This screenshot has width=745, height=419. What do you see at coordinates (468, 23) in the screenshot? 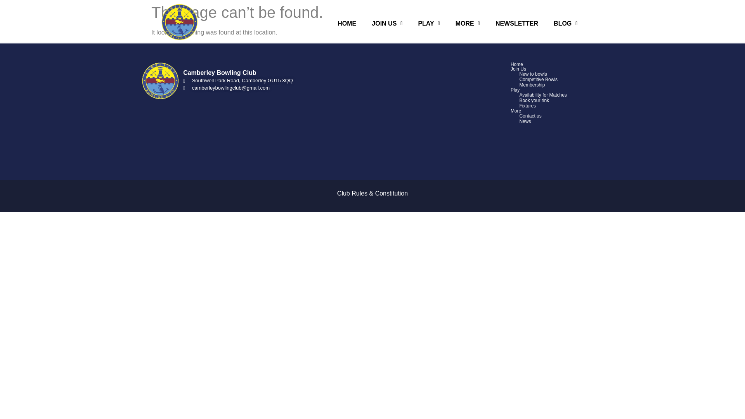
I see `MORE` at bounding box center [468, 23].